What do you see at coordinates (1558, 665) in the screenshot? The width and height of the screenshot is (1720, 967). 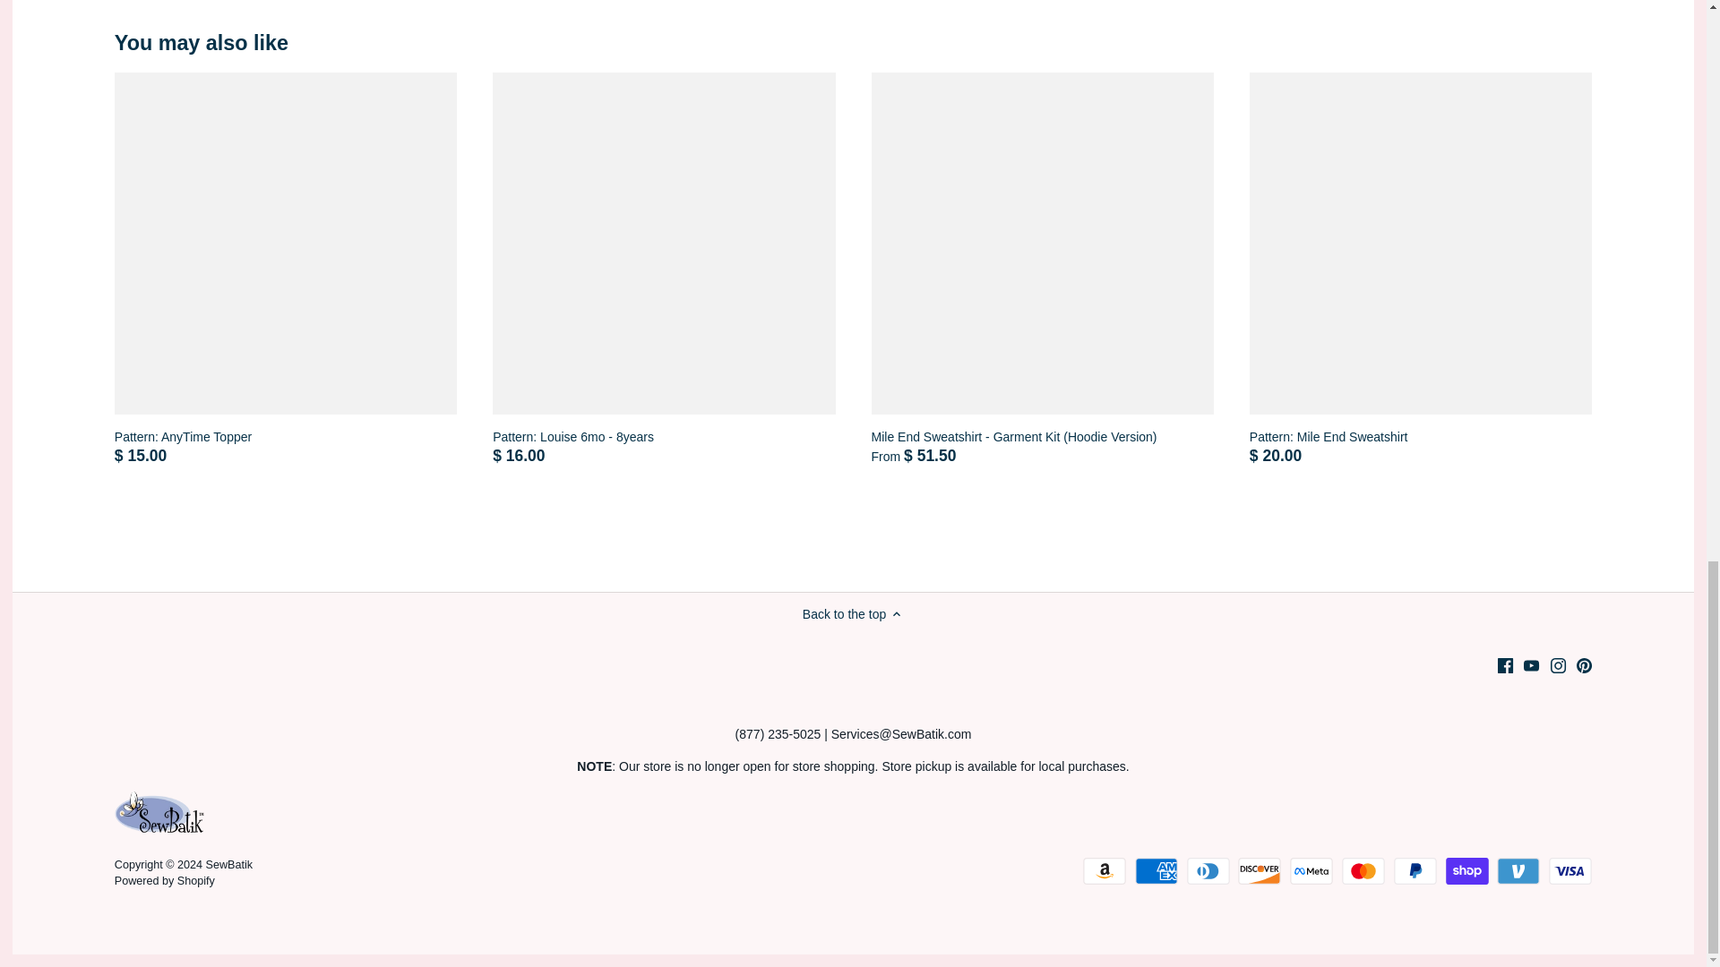 I see `Instagram` at bounding box center [1558, 665].